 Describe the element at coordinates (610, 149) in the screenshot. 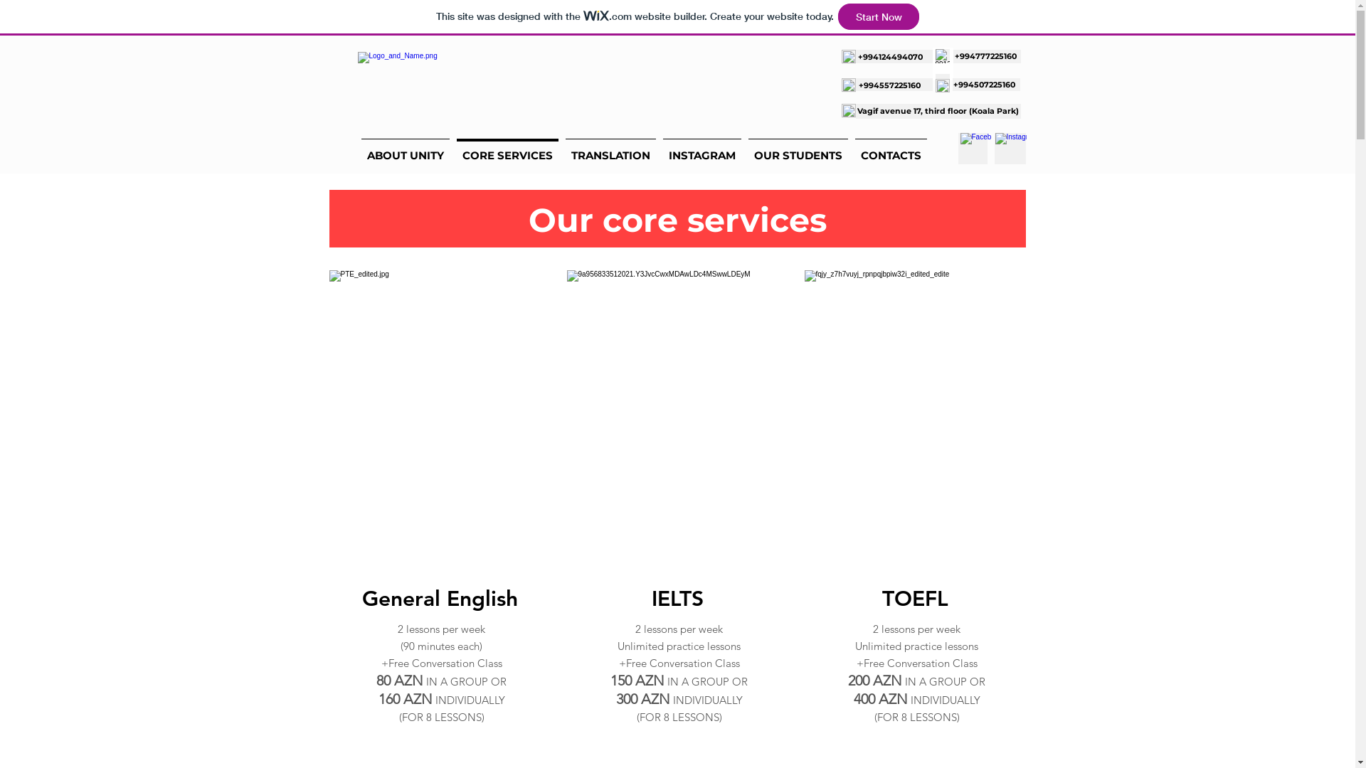

I see `TRANSLATION` at that location.